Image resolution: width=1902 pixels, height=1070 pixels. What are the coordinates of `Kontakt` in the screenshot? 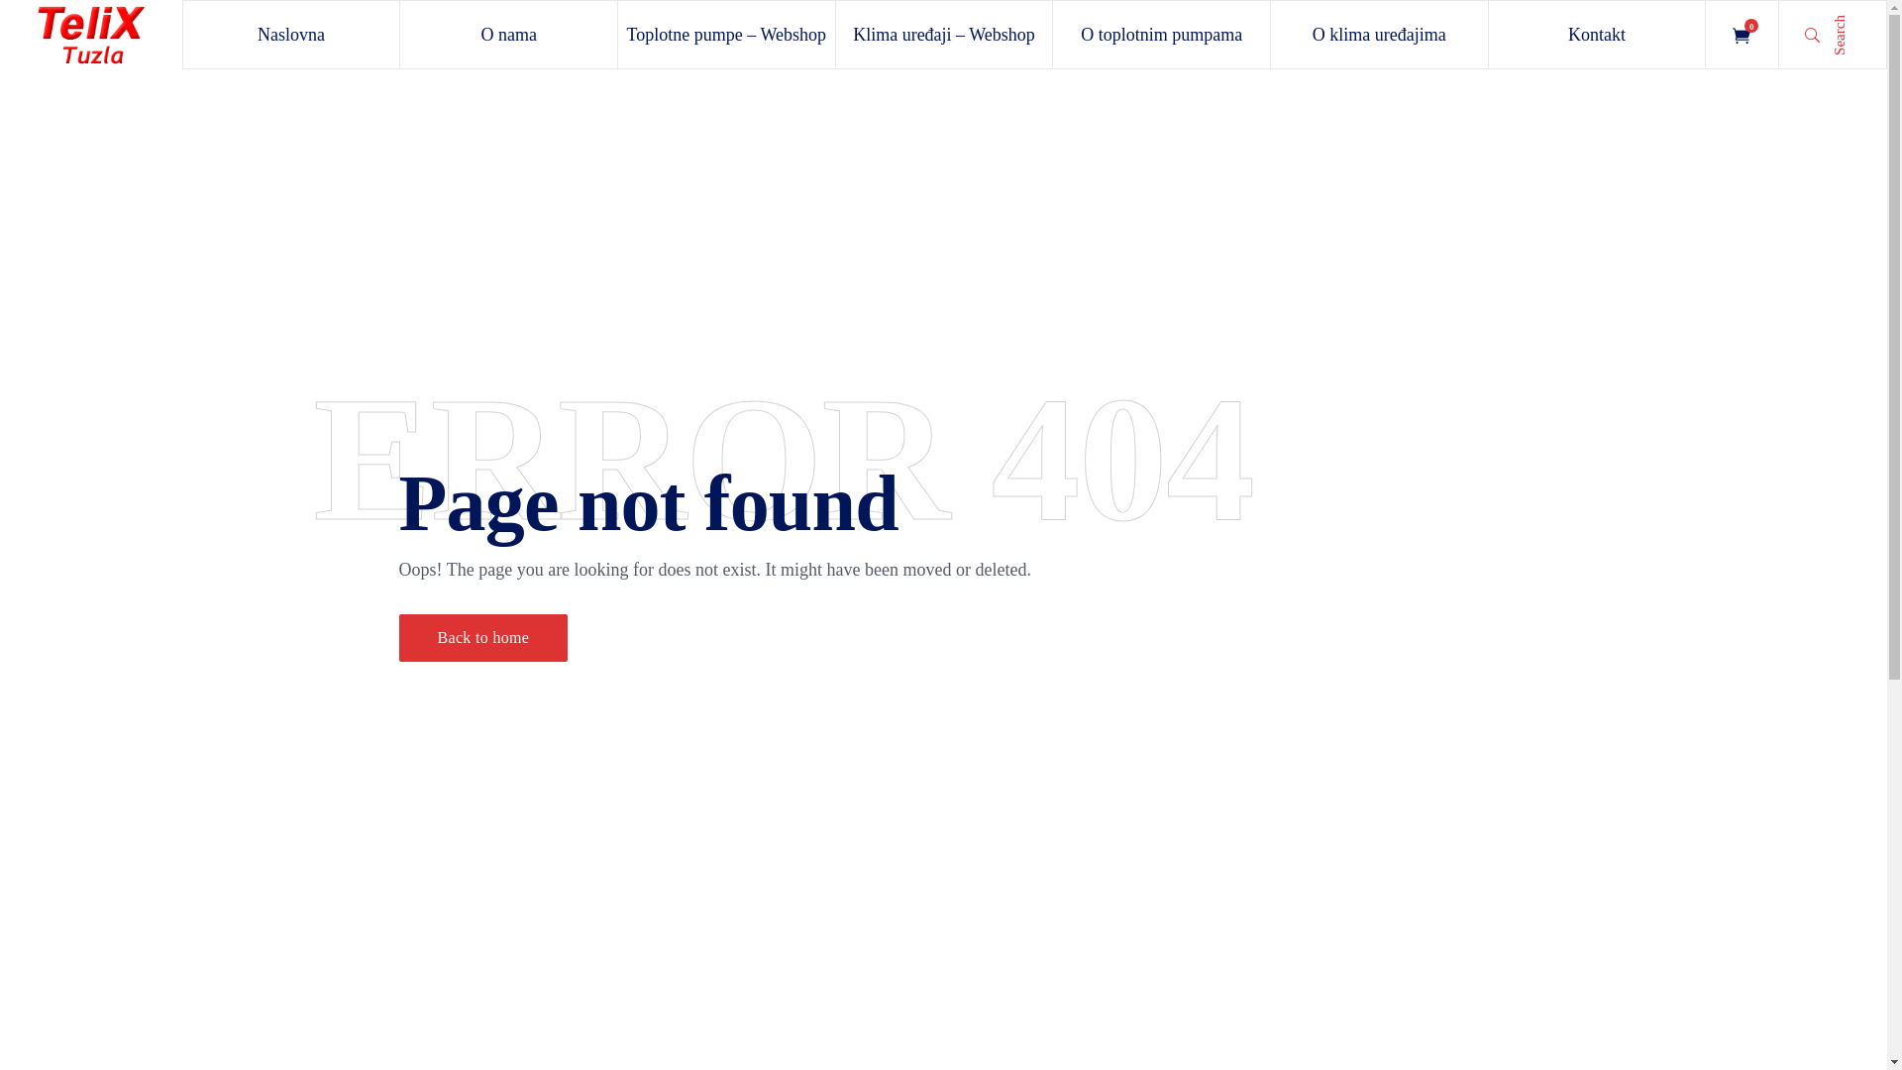 It's located at (1597, 35).